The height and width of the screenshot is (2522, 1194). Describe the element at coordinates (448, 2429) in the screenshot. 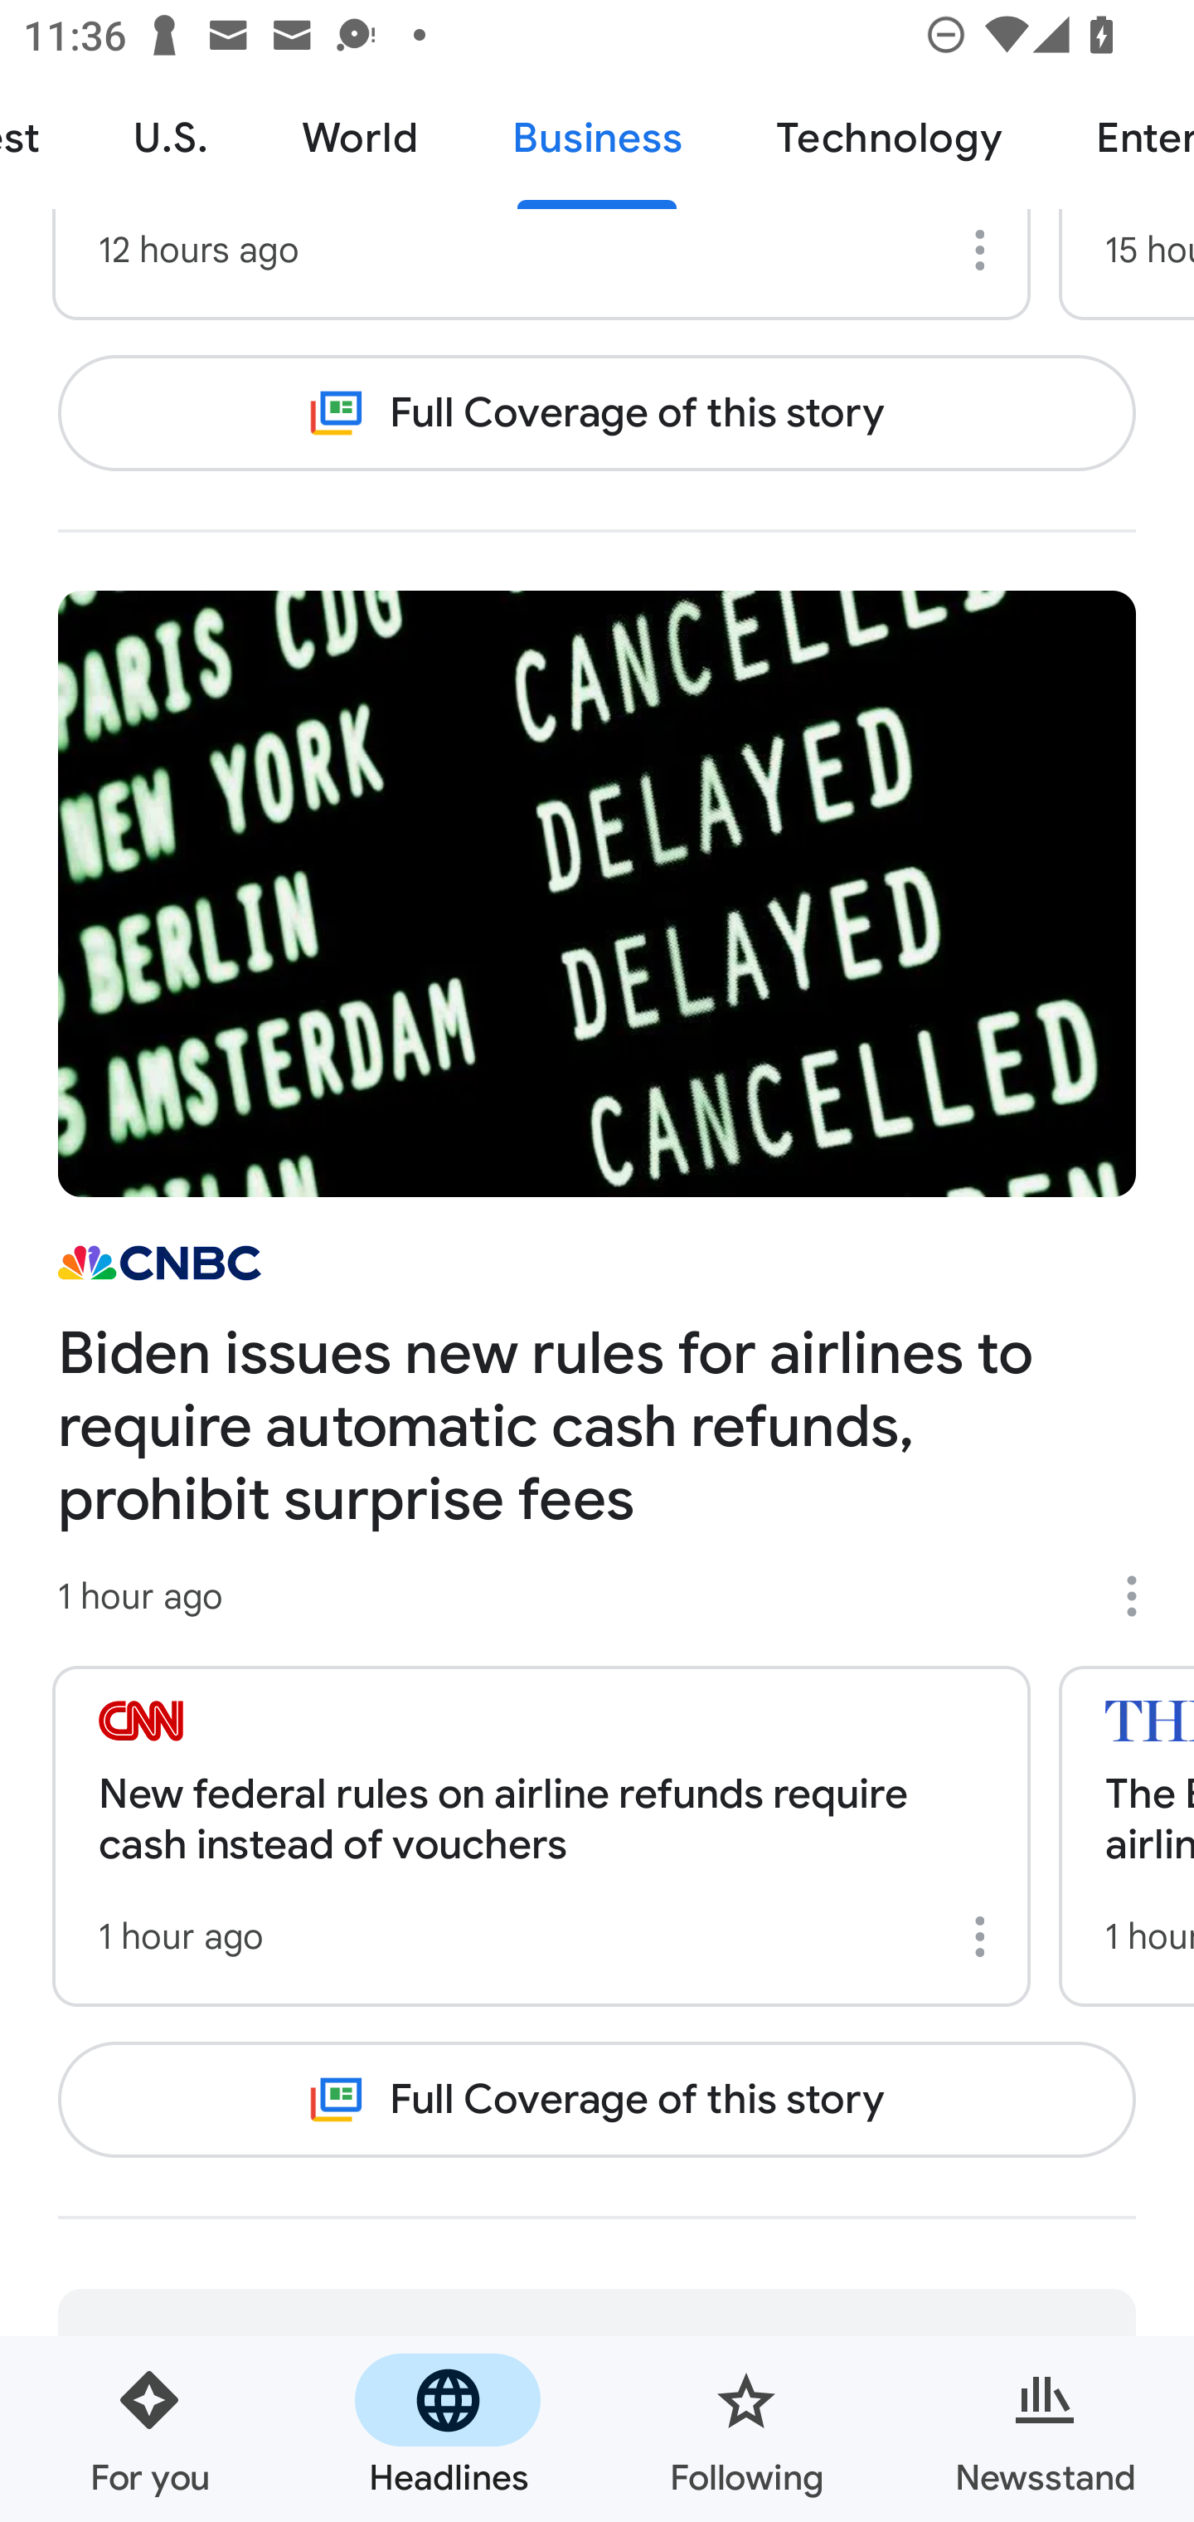

I see `Headlines` at that location.